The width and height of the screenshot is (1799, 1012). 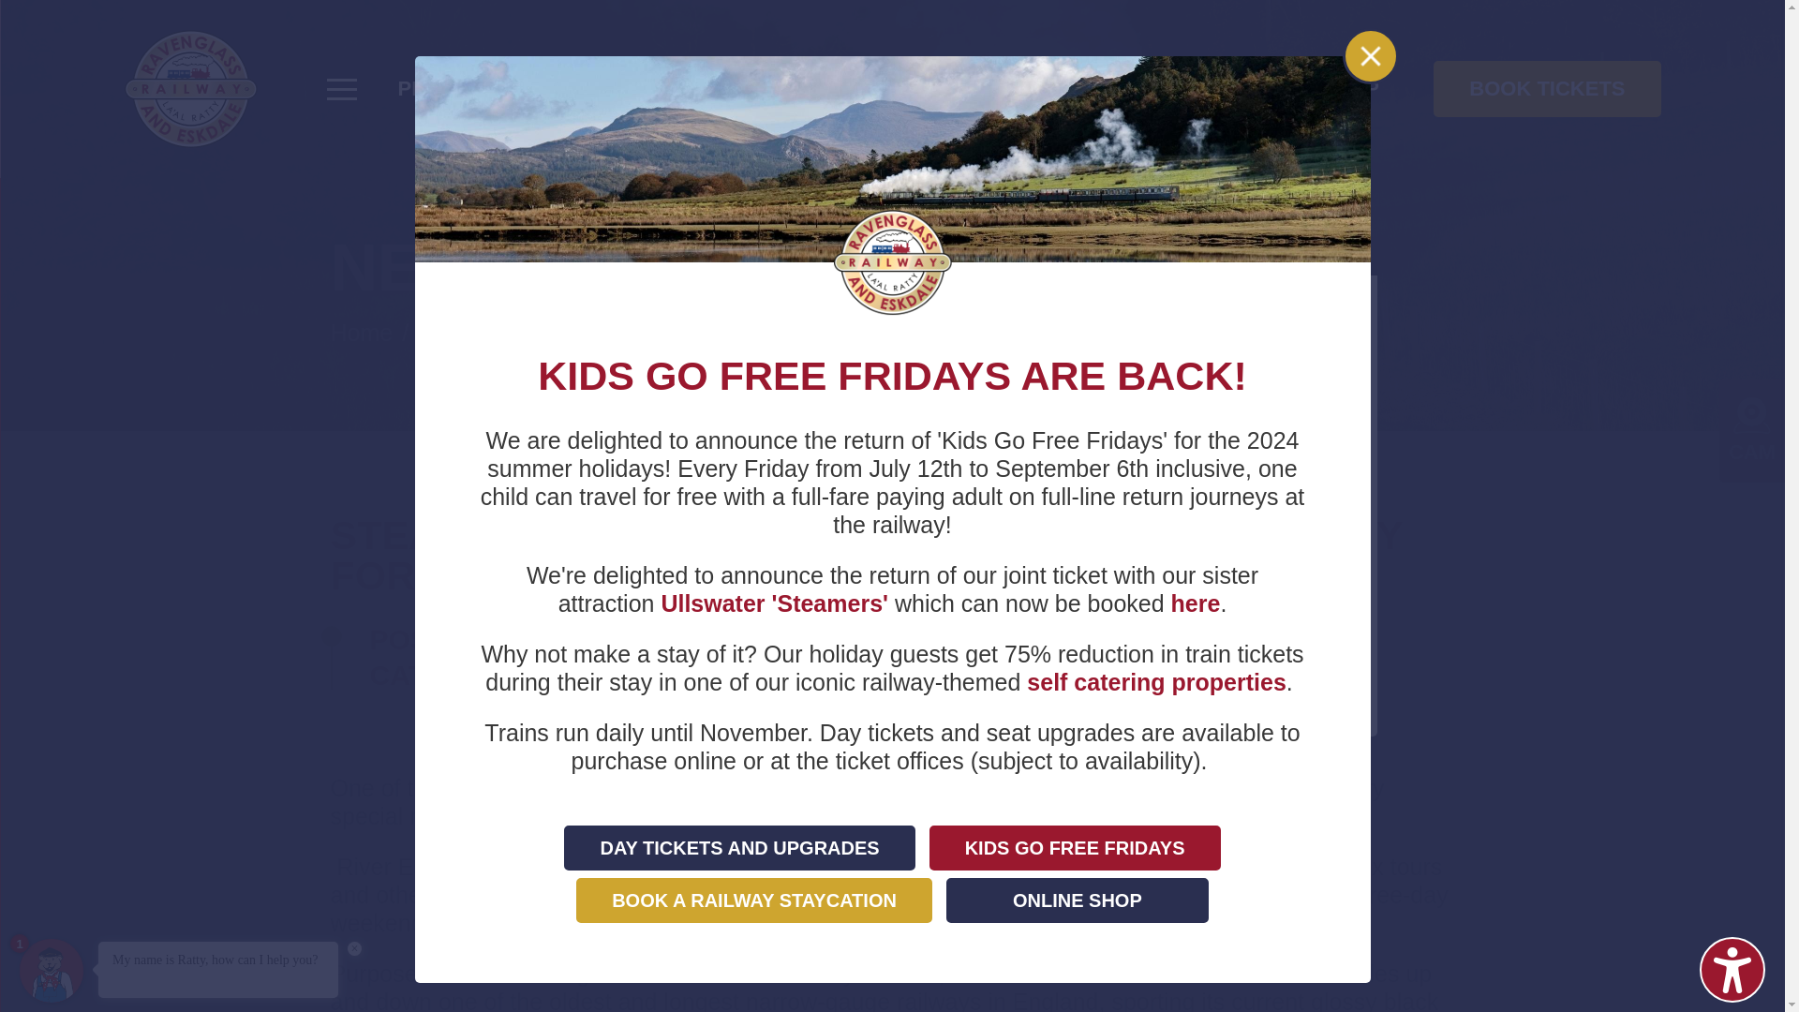 What do you see at coordinates (804, 88) in the screenshot?
I see `EVENTS` at bounding box center [804, 88].